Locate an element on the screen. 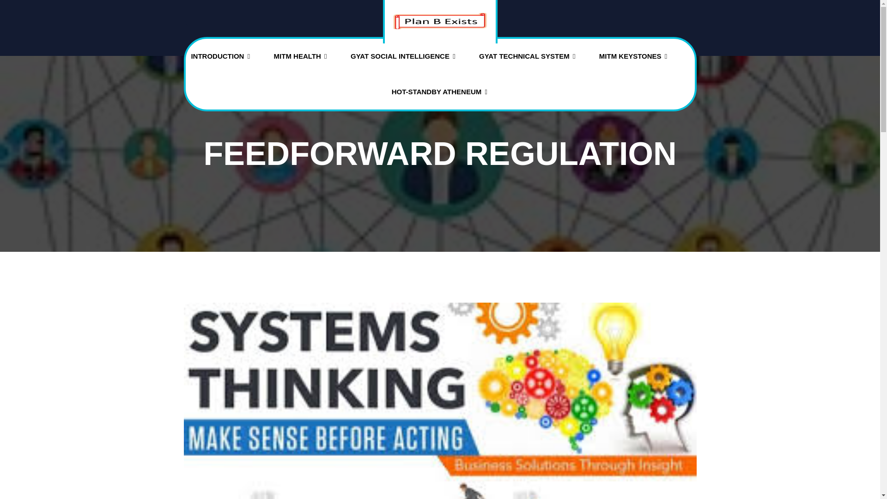 The width and height of the screenshot is (887, 499). INTRODUCTION is located at coordinates (221, 56).